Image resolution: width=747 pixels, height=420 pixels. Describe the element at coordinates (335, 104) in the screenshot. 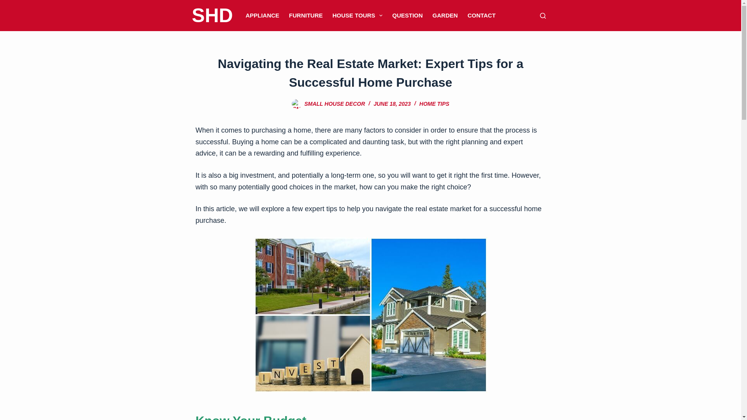

I see `Posts by Small House Decor` at that location.